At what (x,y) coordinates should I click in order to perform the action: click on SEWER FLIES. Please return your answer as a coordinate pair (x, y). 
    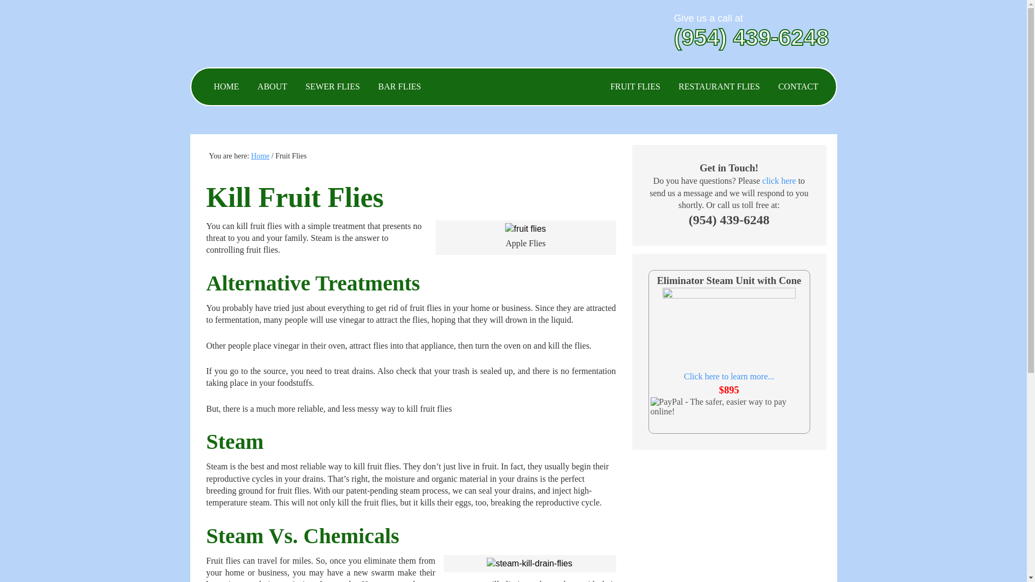
    Looking at the image, I should click on (333, 86).